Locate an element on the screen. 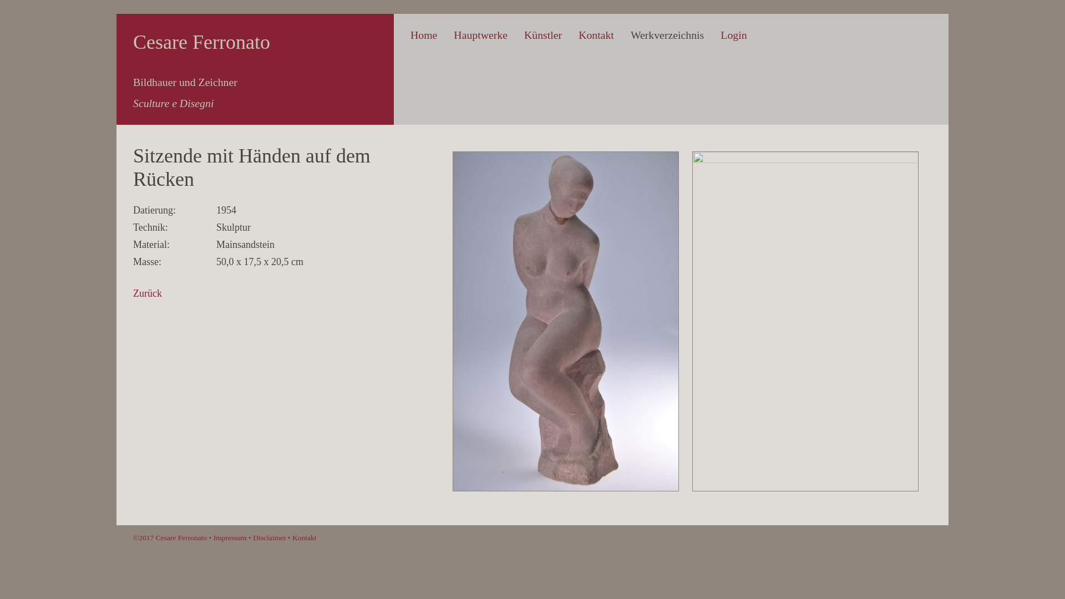 This screenshot has width=1065, height=599. Hauptwerke is located at coordinates (480, 35).